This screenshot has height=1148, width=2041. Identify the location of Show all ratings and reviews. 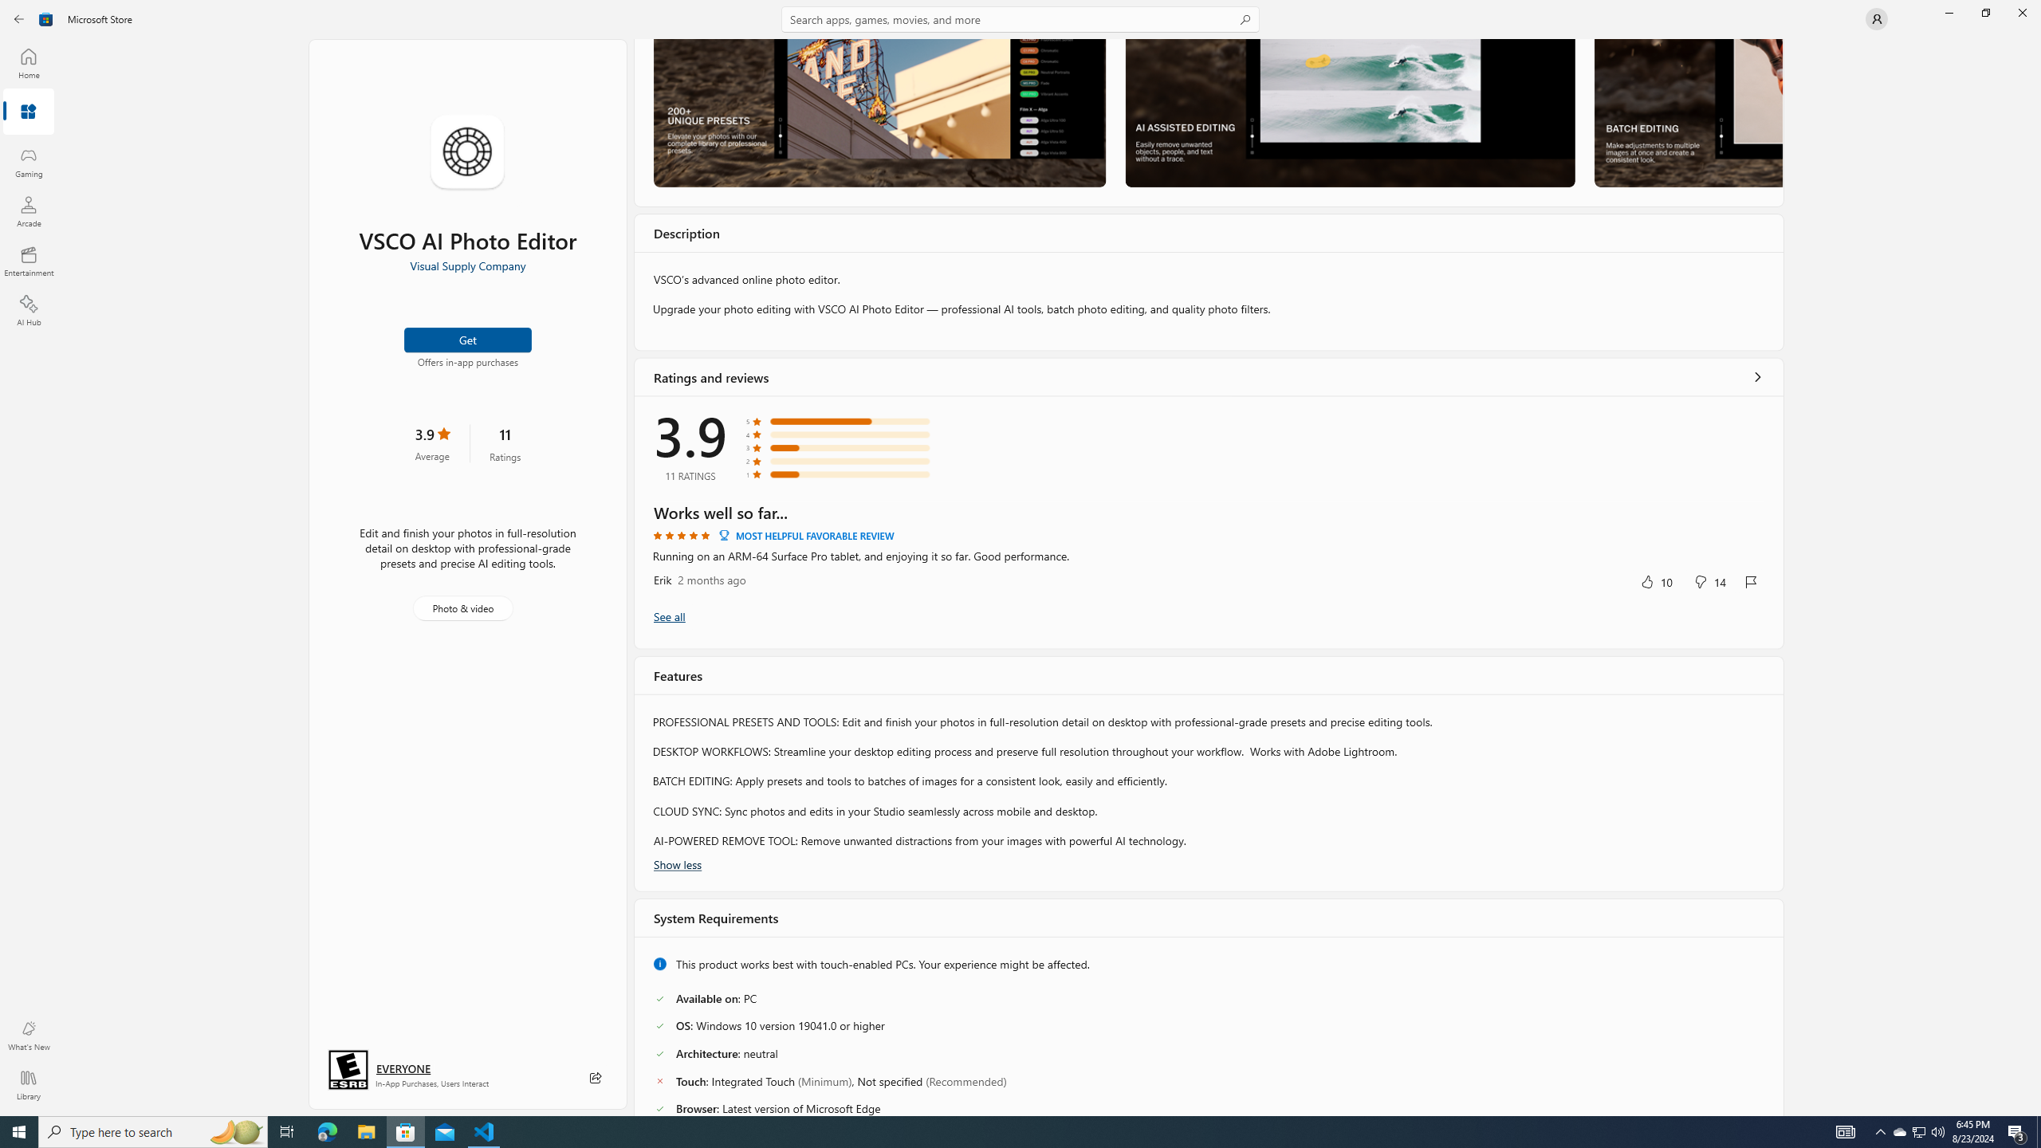
(669, 616).